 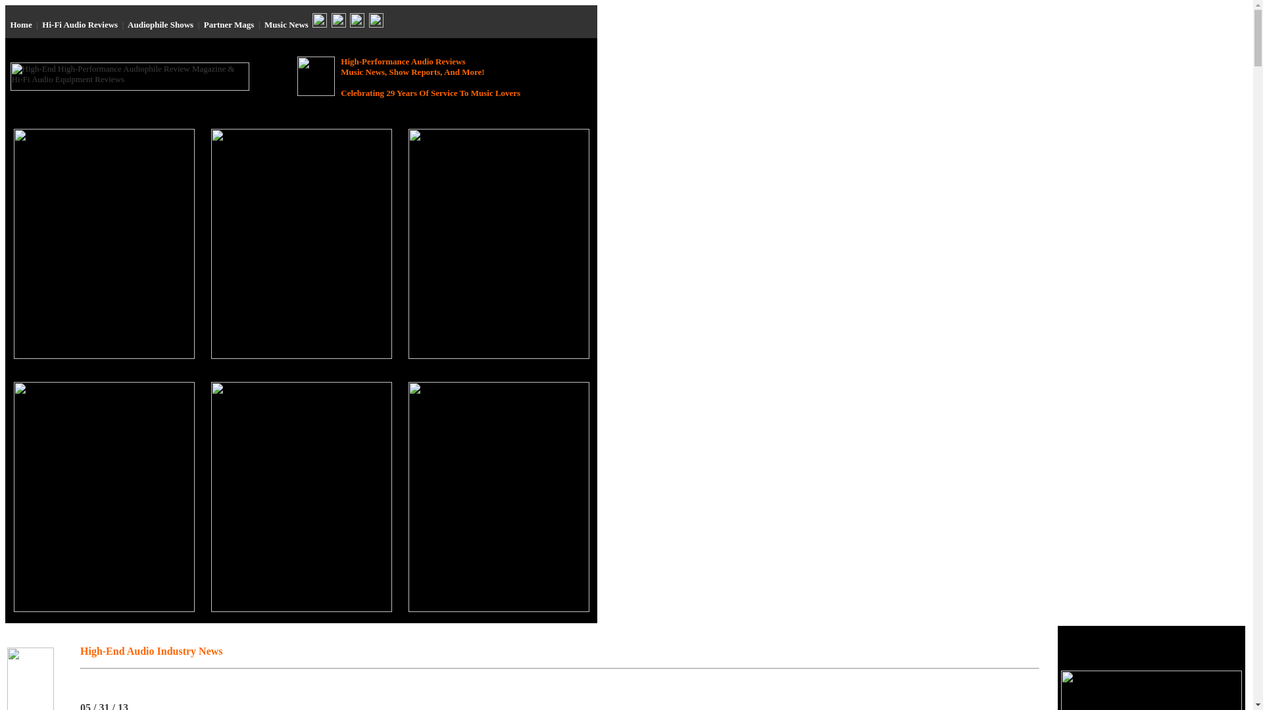 What do you see at coordinates (21, 25) in the screenshot?
I see `Home` at bounding box center [21, 25].